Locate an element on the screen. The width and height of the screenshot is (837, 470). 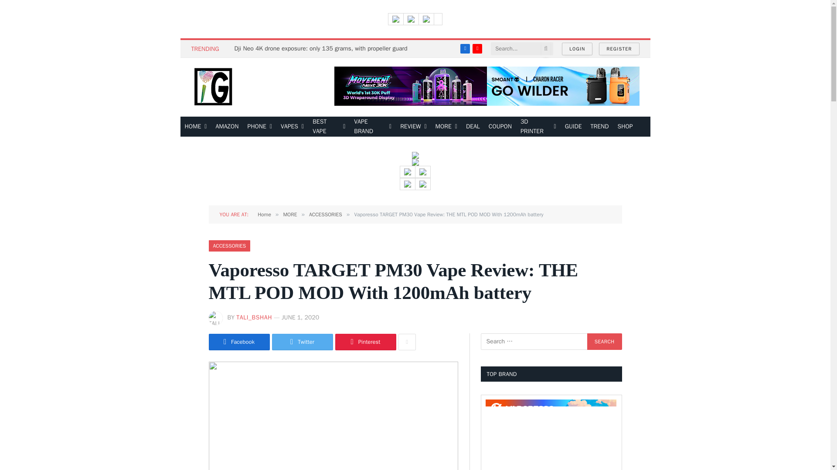
Search is located at coordinates (604, 341).